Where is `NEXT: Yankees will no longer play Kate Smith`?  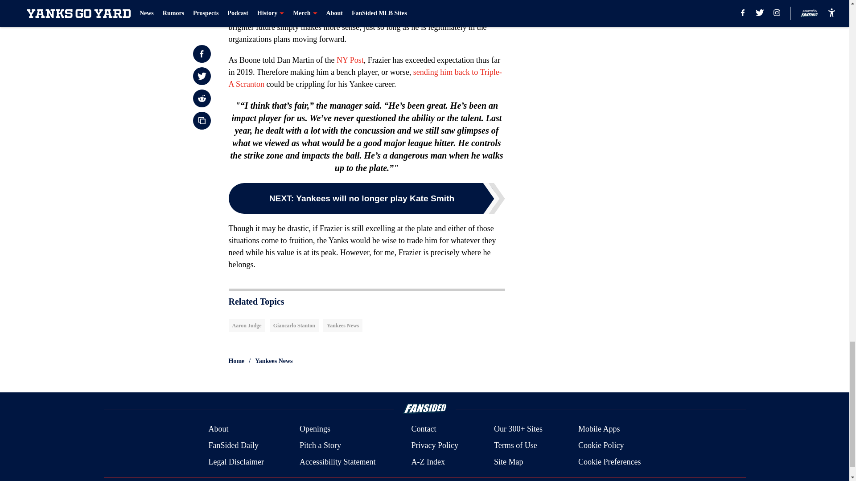
NEXT: Yankees will no longer play Kate Smith is located at coordinates (366, 198).